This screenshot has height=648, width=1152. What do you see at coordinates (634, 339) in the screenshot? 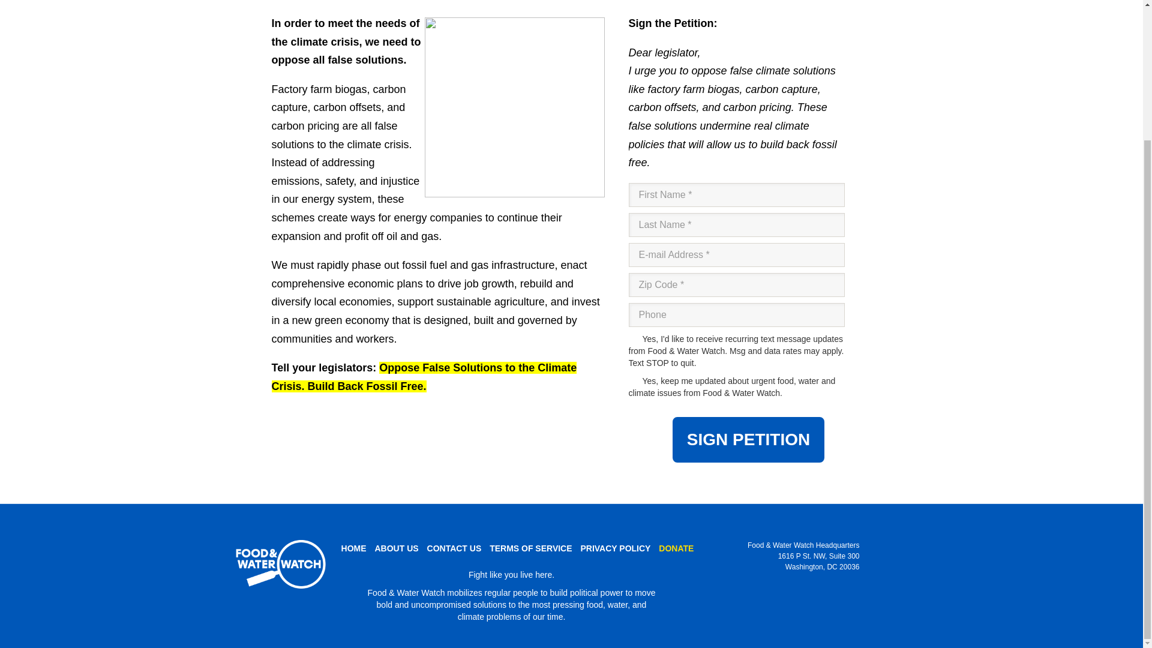
I see `1` at bounding box center [634, 339].